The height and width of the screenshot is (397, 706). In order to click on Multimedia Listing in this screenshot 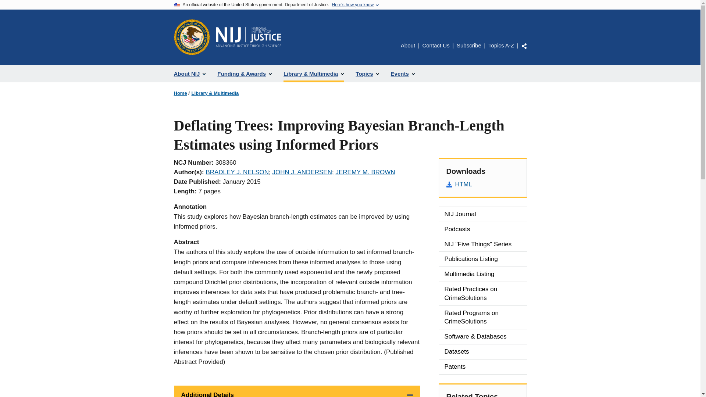, I will do `click(482, 274)`.